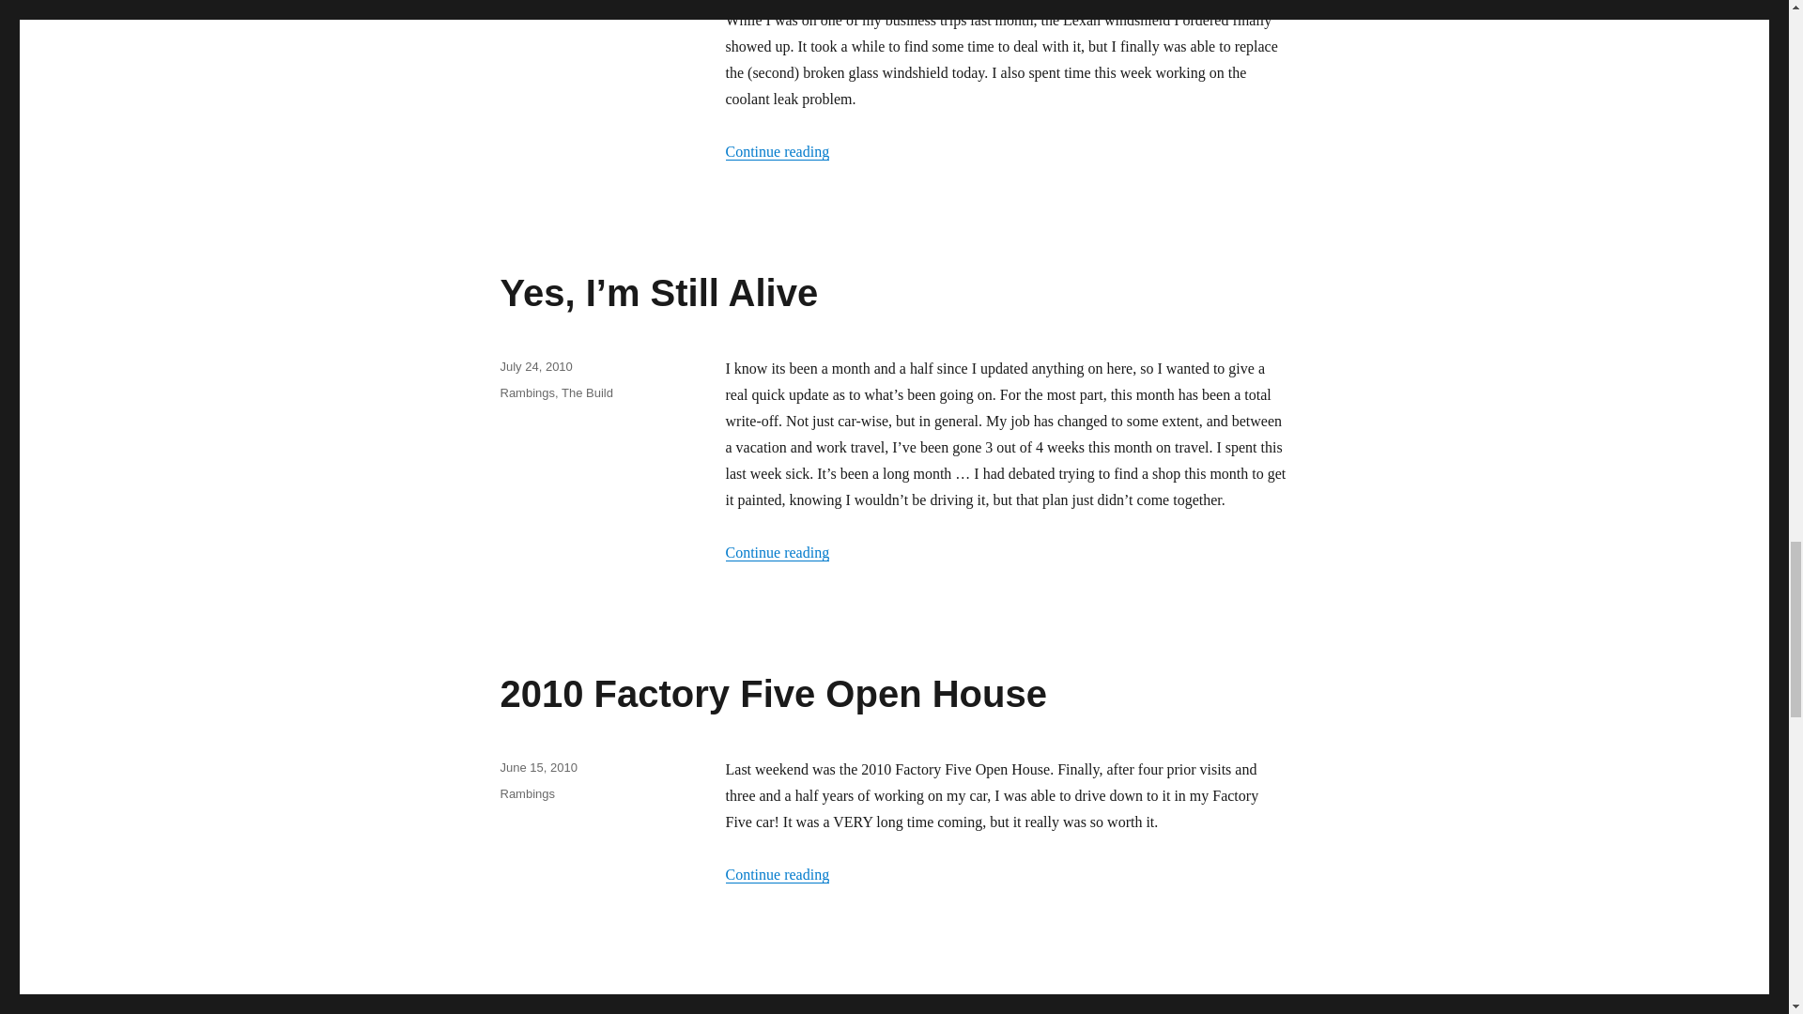 The image size is (1803, 1014). What do you see at coordinates (586, 392) in the screenshot?
I see `The Build` at bounding box center [586, 392].